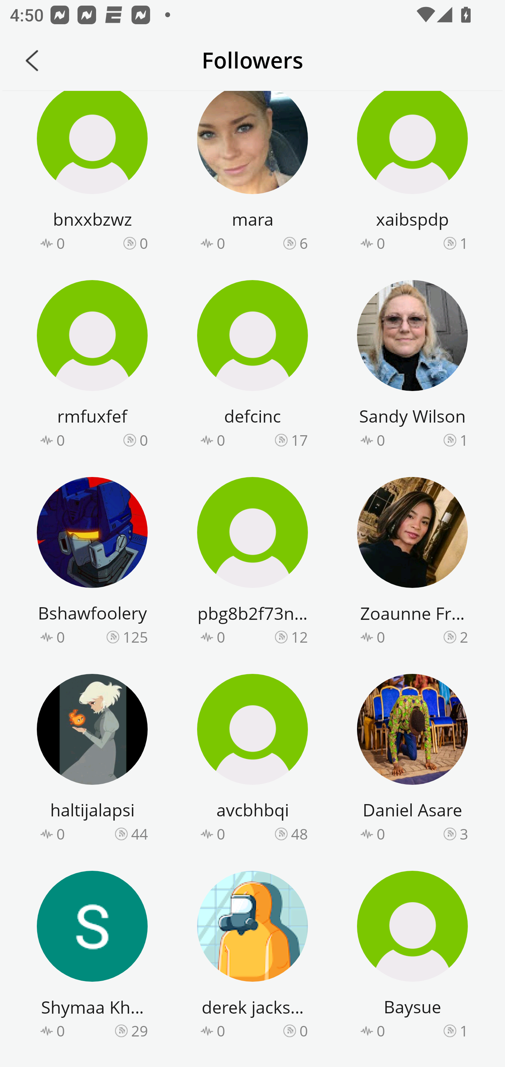  What do you see at coordinates (304, 243) in the screenshot?
I see `6` at bounding box center [304, 243].